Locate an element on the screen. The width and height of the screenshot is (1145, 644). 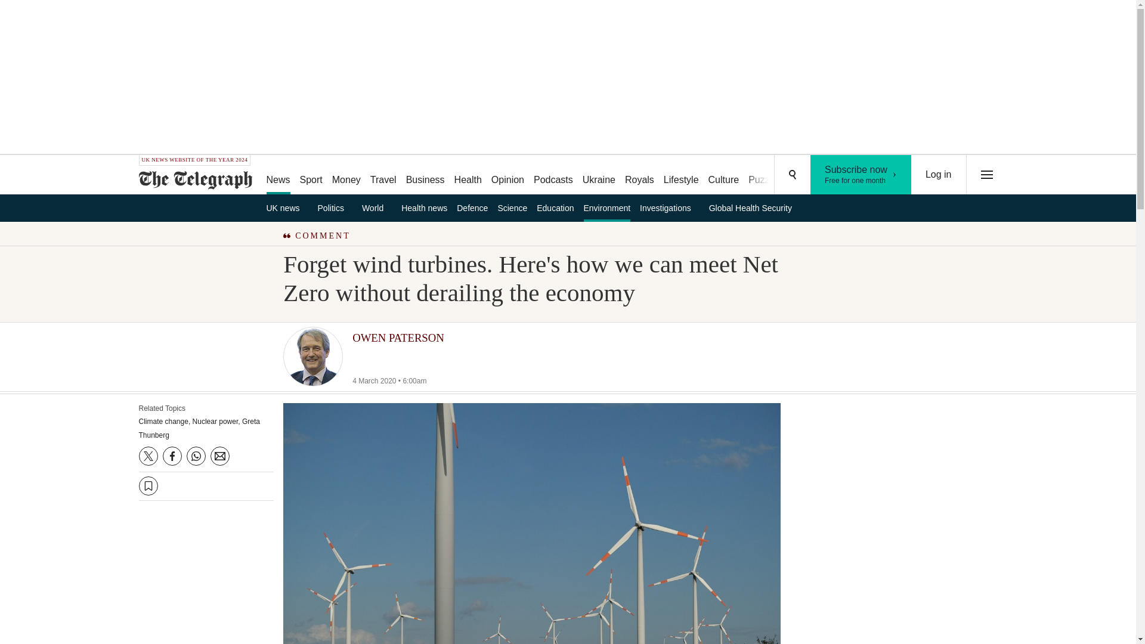
Puzzles is located at coordinates (765, 175).